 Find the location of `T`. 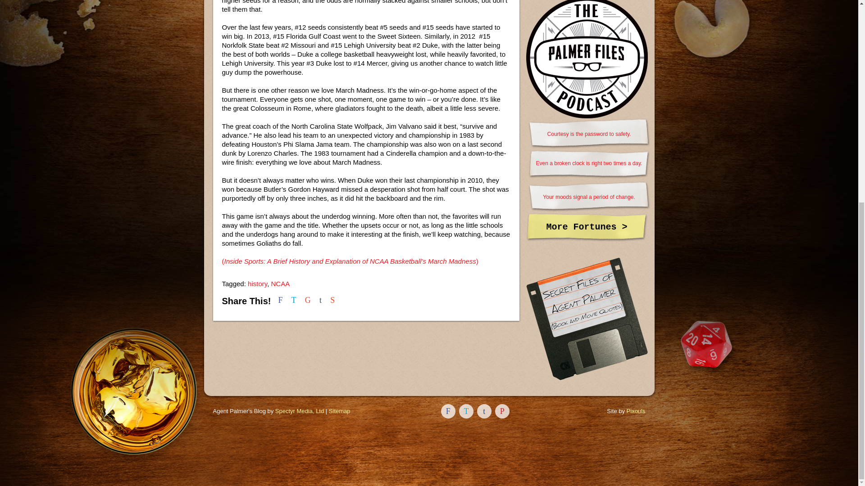

T is located at coordinates (466, 411).